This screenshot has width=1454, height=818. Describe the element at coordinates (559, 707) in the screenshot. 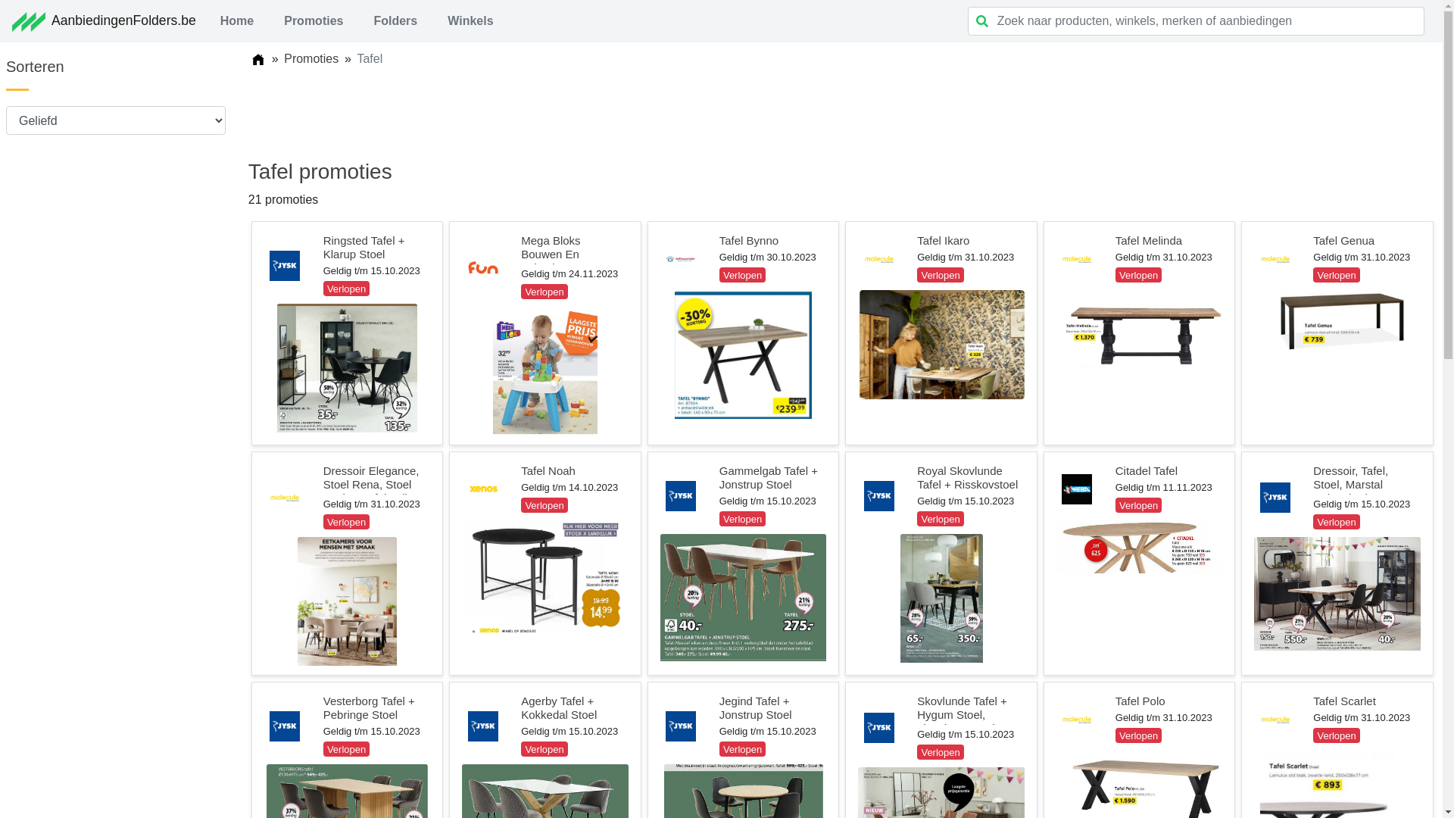

I see `Agerby Tafel + Kokkedal Stoel` at that location.